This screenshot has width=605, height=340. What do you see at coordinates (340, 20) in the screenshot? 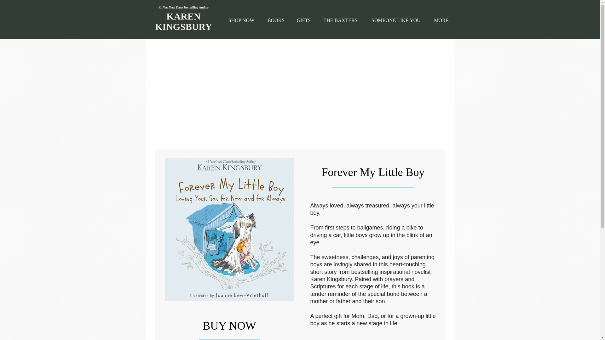
I see `THE BAXTERS` at bounding box center [340, 20].